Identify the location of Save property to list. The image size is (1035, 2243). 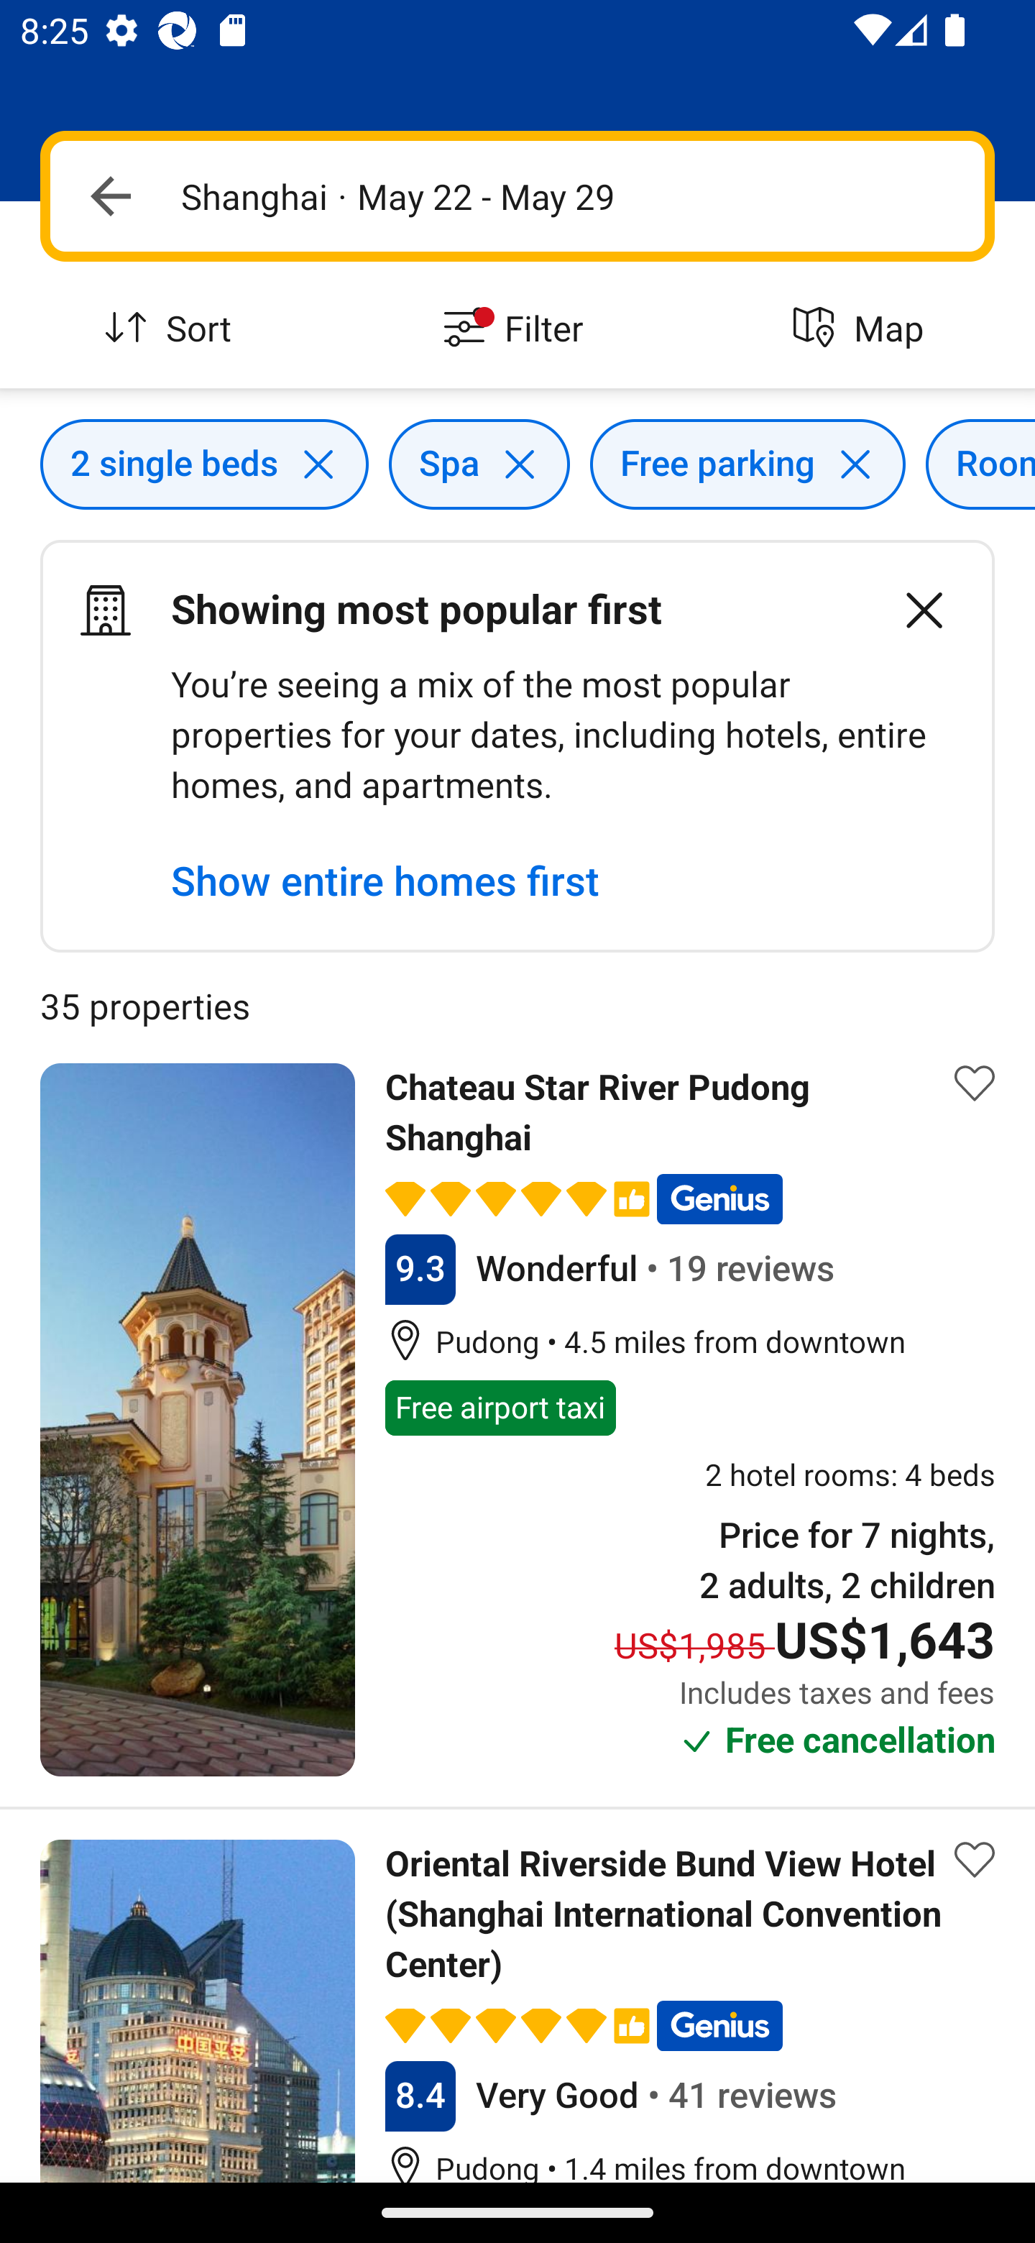
(975, 1083).